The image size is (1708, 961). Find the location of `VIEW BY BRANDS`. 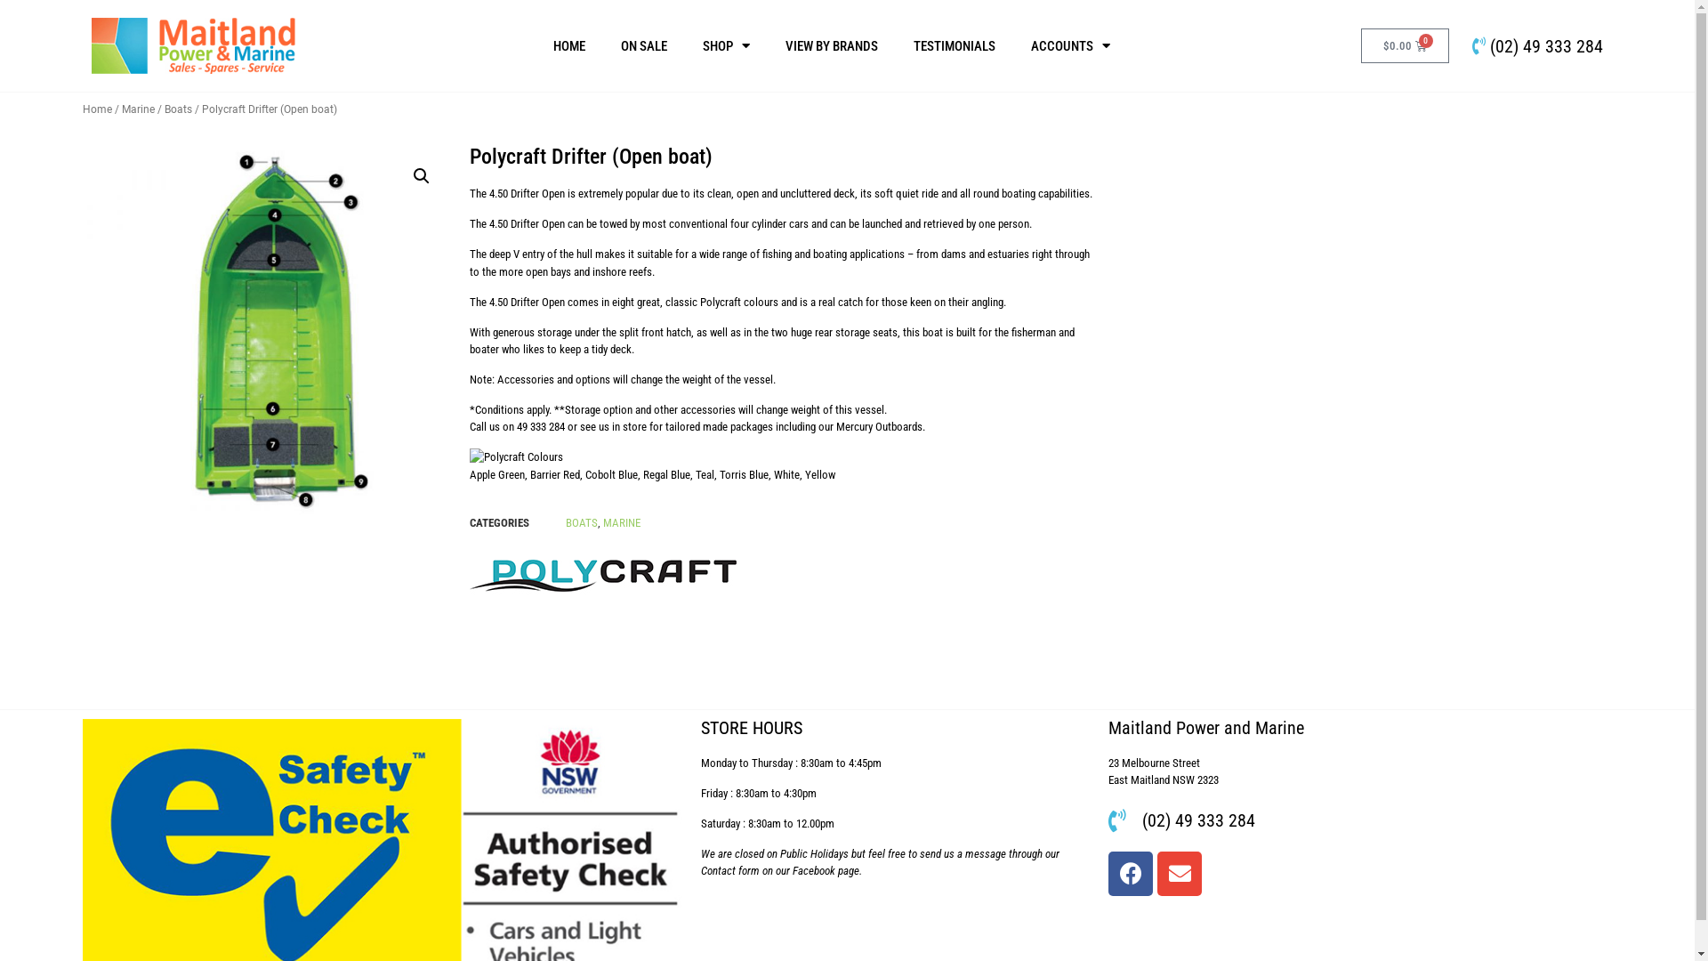

VIEW BY BRANDS is located at coordinates (832, 46).